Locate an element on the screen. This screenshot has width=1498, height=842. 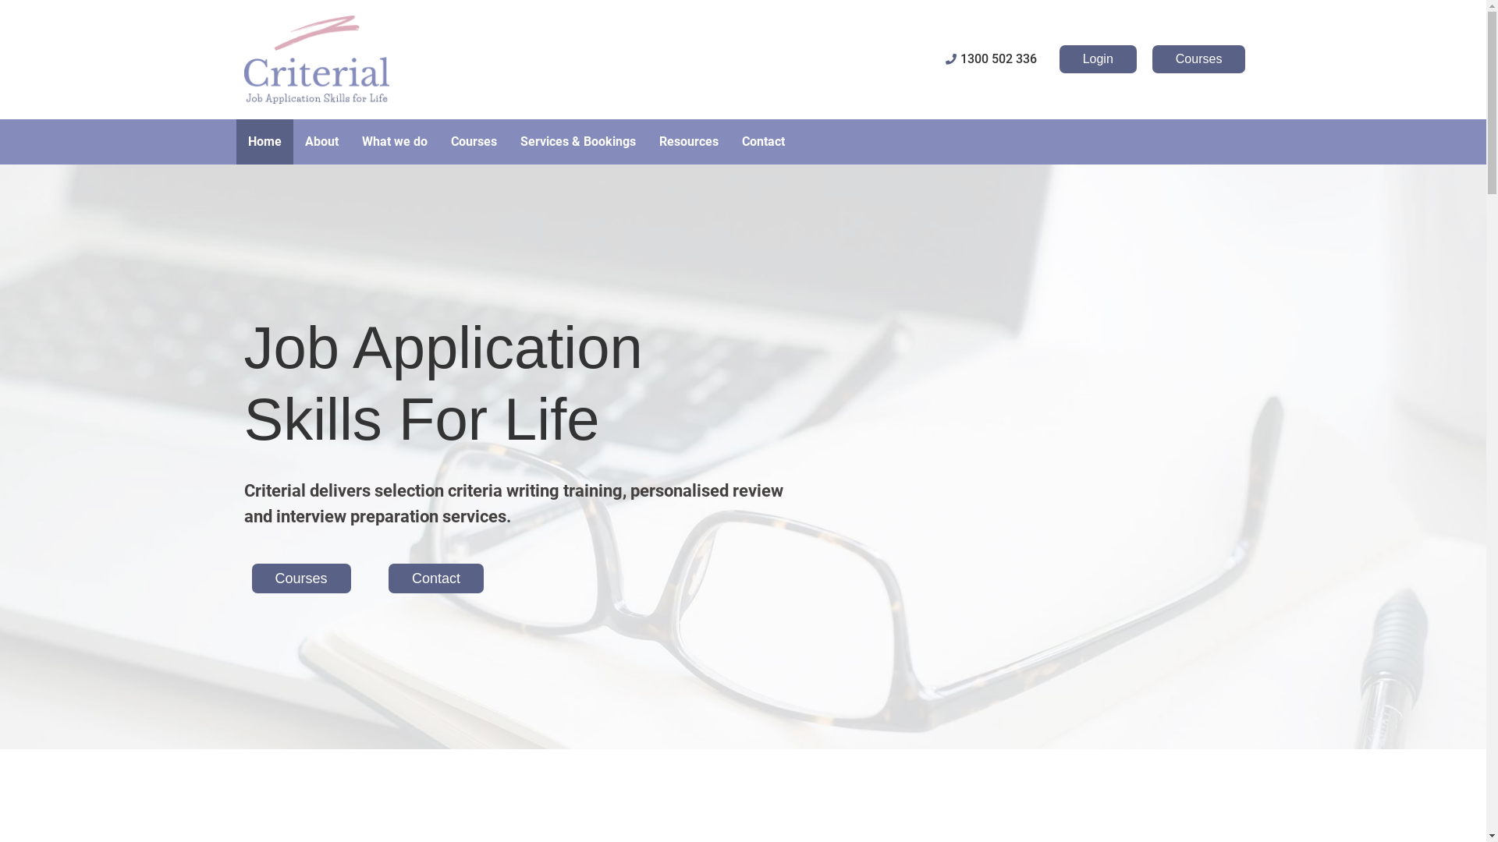
Courses is located at coordinates (301, 578).